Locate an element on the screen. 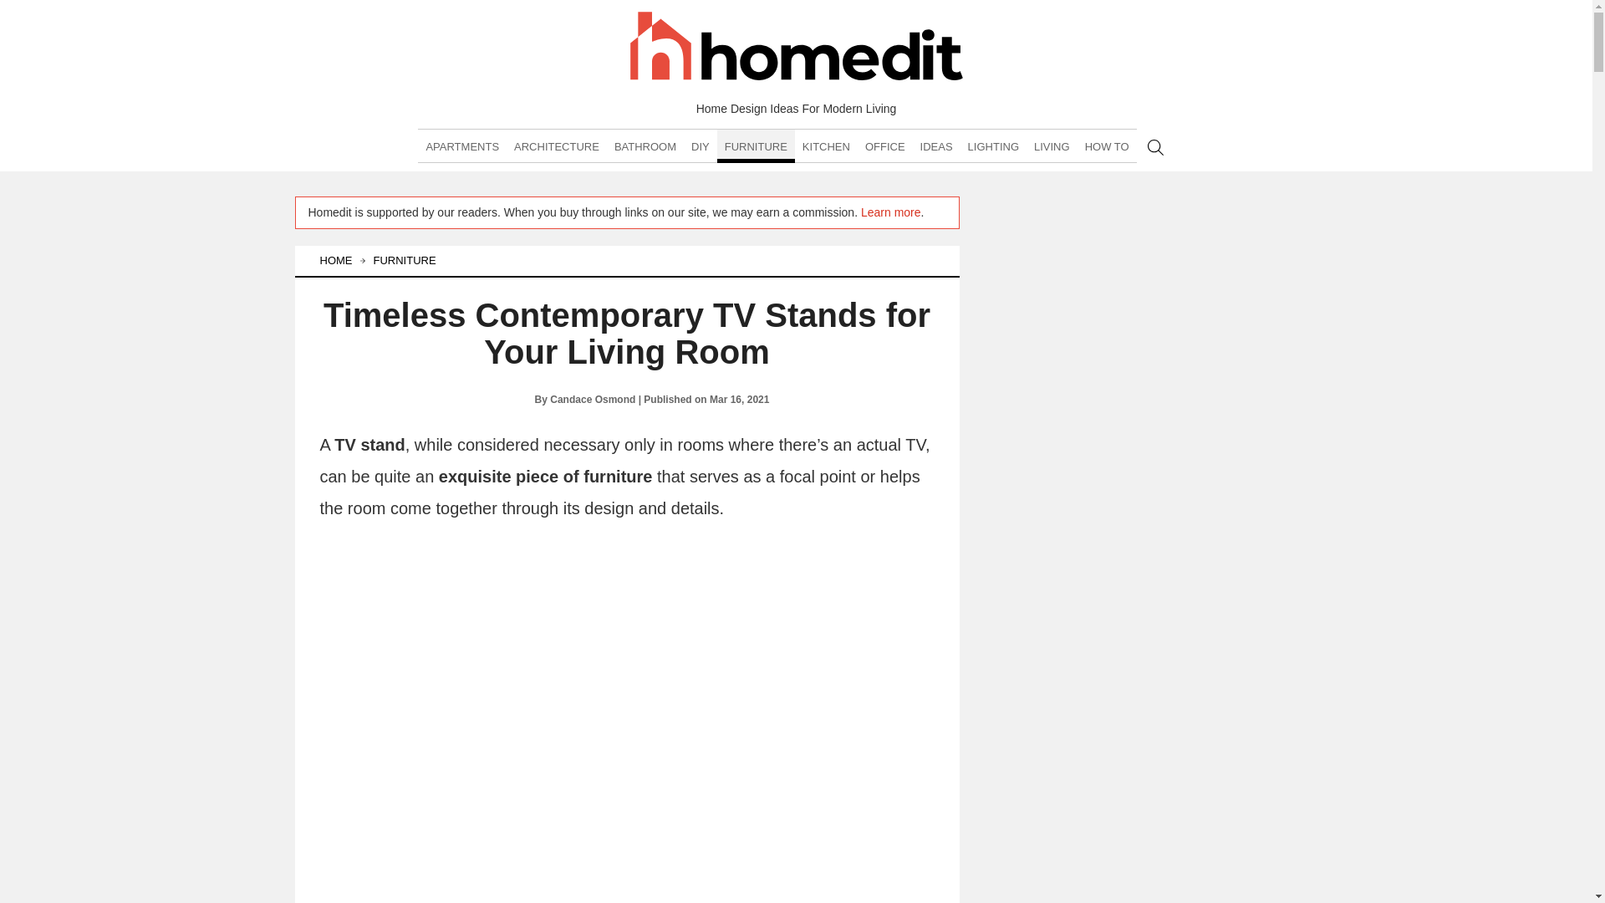 The width and height of the screenshot is (1605, 903). Candace Osmond is located at coordinates (502, 399).